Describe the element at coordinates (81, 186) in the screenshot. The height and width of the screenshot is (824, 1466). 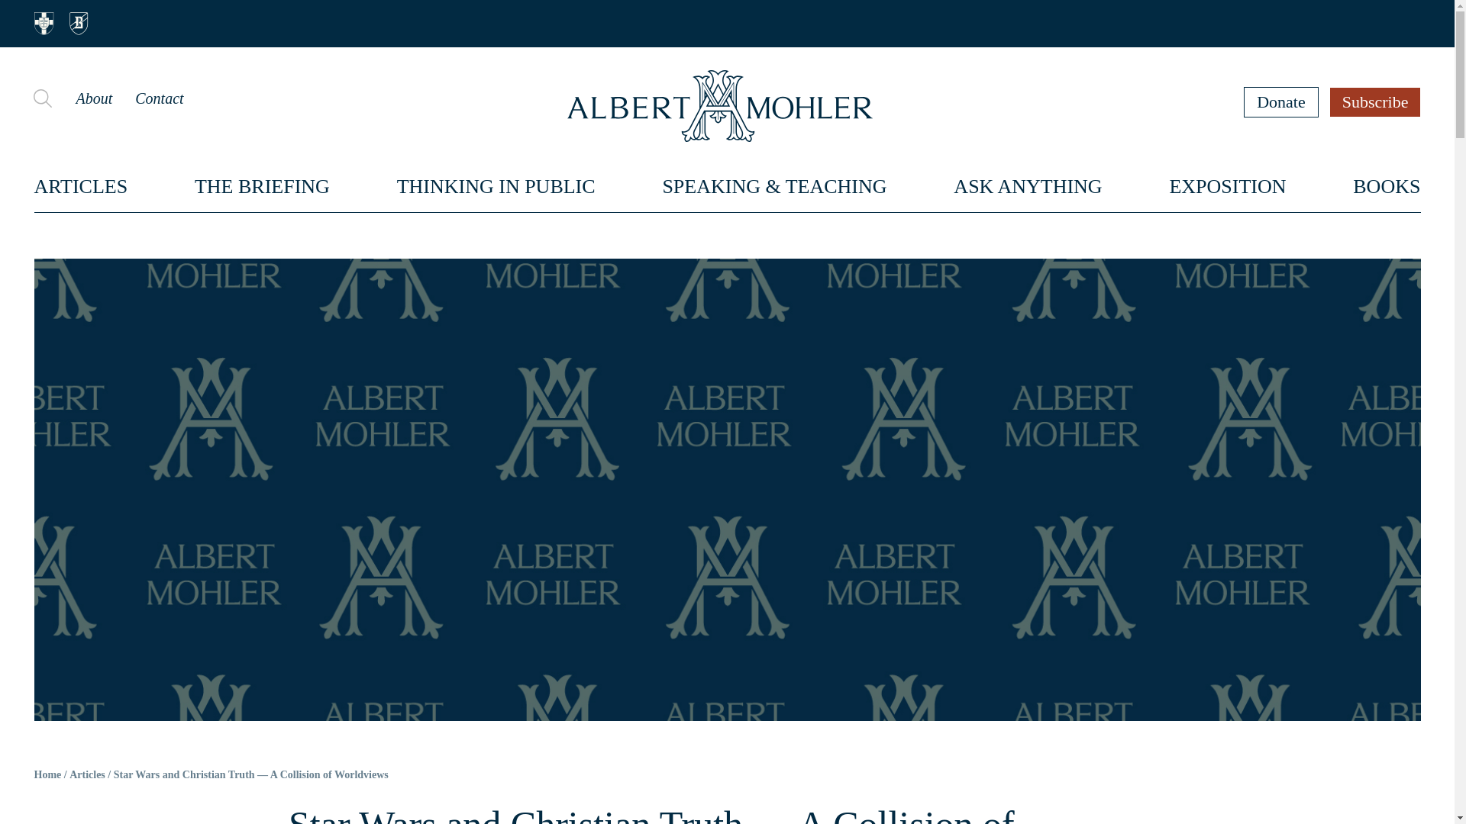
I see `ARTICLES` at that location.